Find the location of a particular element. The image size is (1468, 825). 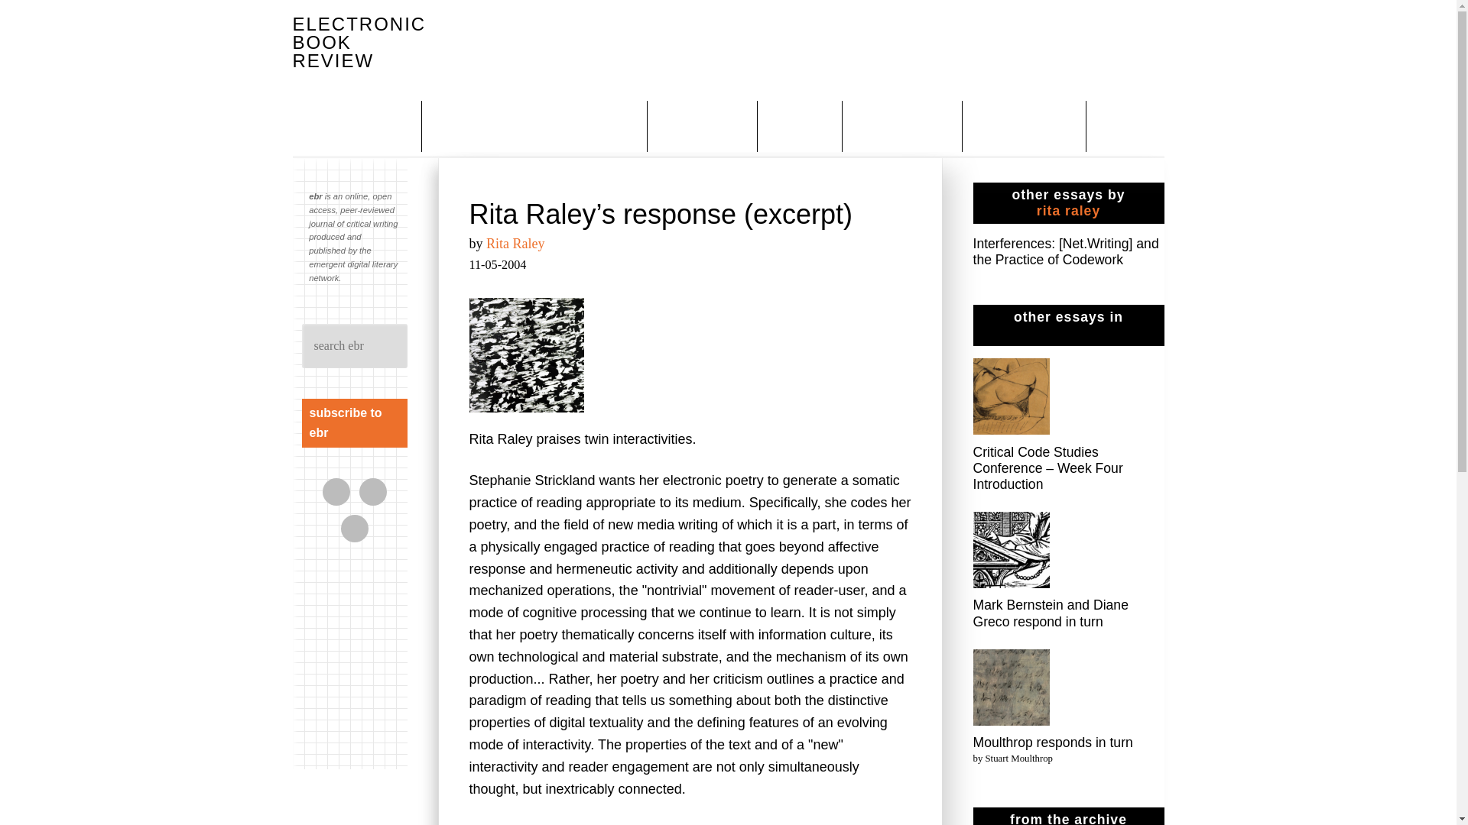

Moulthrop responds in turn is located at coordinates (1052, 742).